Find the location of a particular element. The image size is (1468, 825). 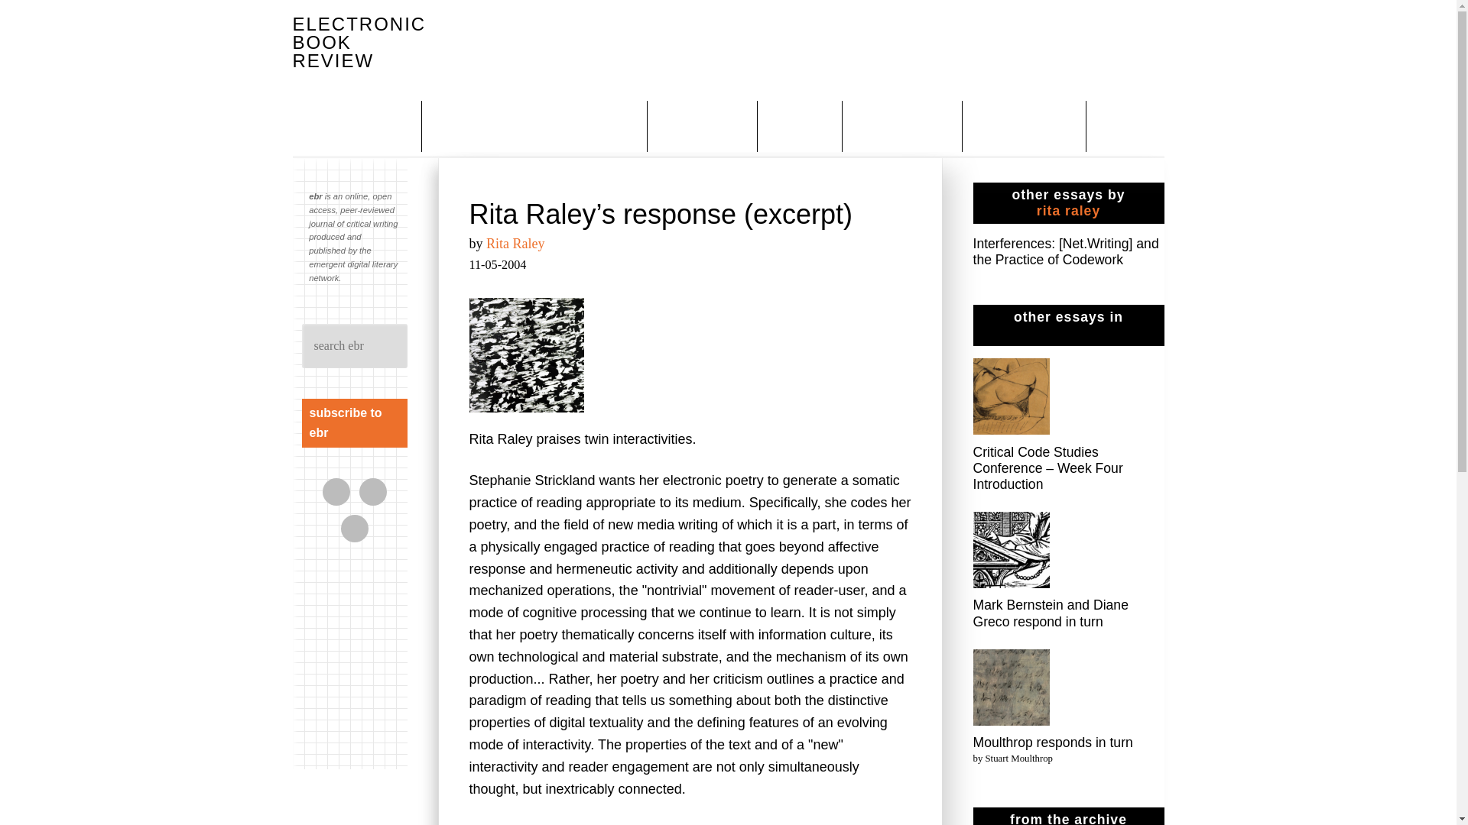

Moulthrop responds in turn is located at coordinates (1052, 742).